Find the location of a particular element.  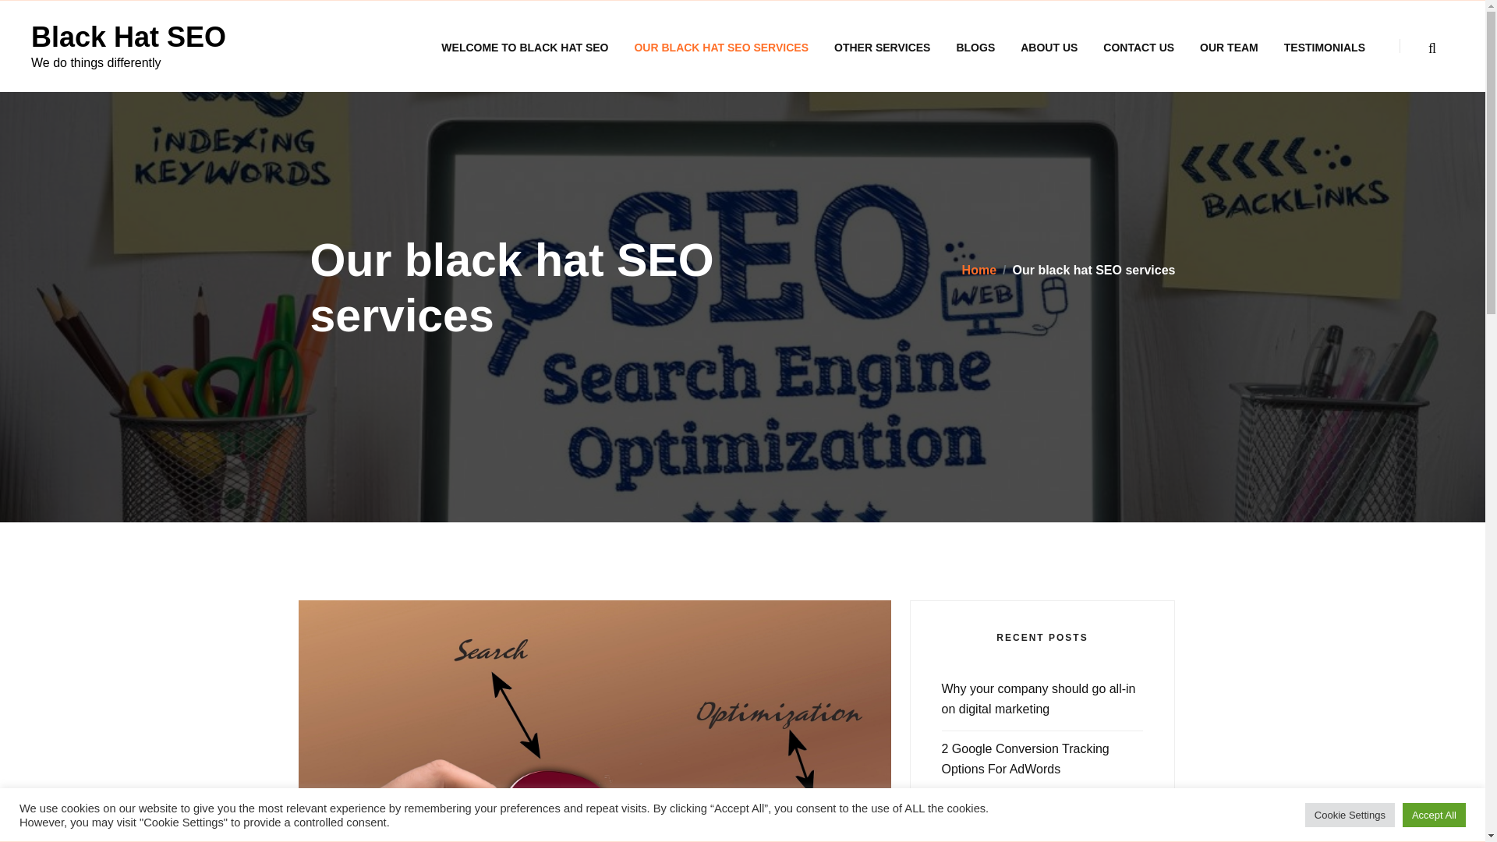

OUR BLACK HAT SEO SERVICES is located at coordinates (720, 48).